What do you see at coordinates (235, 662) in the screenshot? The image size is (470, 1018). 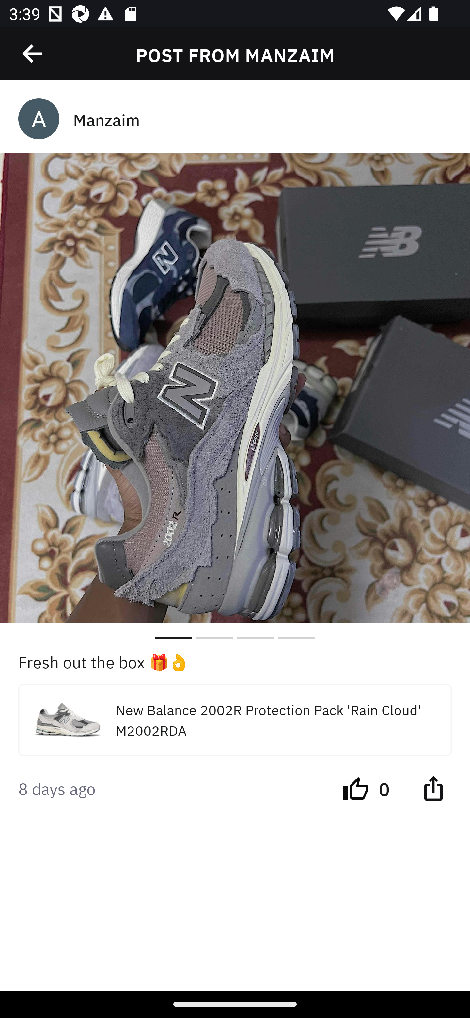 I see `Fresh out the box 🎁👌` at bounding box center [235, 662].